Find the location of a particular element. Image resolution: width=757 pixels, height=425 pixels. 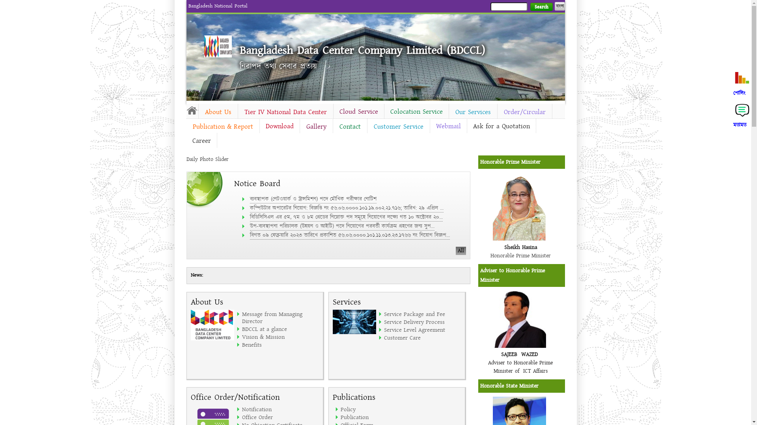

Career is located at coordinates (201, 141).